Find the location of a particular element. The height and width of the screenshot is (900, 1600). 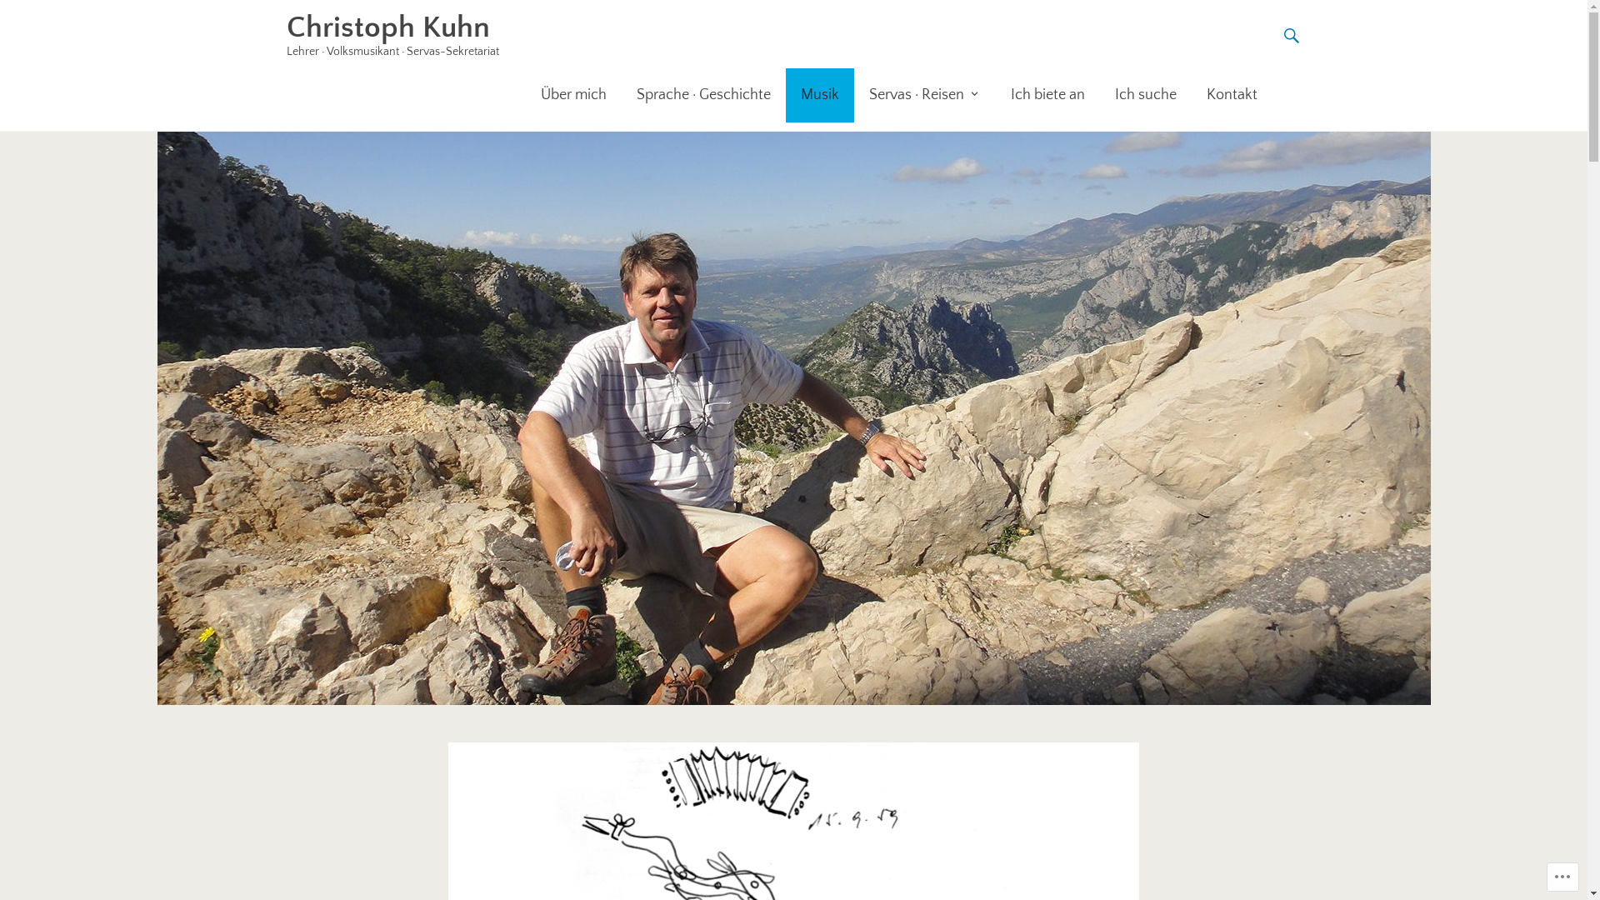

Ich biete an is located at coordinates (1047, 95).